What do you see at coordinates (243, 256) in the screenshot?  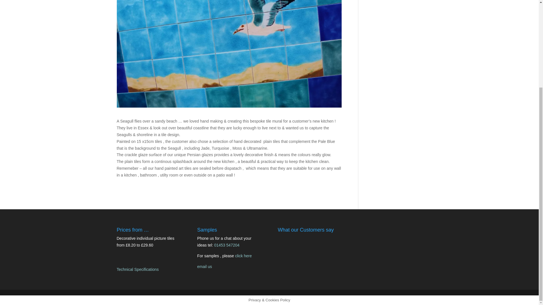 I see `click here` at bounding box center [243, 256].